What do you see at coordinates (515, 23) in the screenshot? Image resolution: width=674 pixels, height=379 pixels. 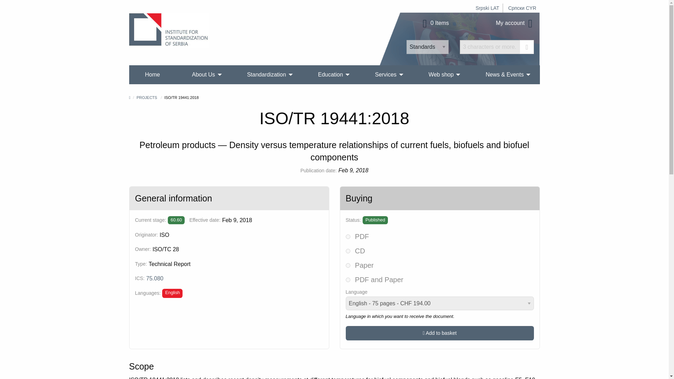 I see `My account` at bounding box center [515, 23].